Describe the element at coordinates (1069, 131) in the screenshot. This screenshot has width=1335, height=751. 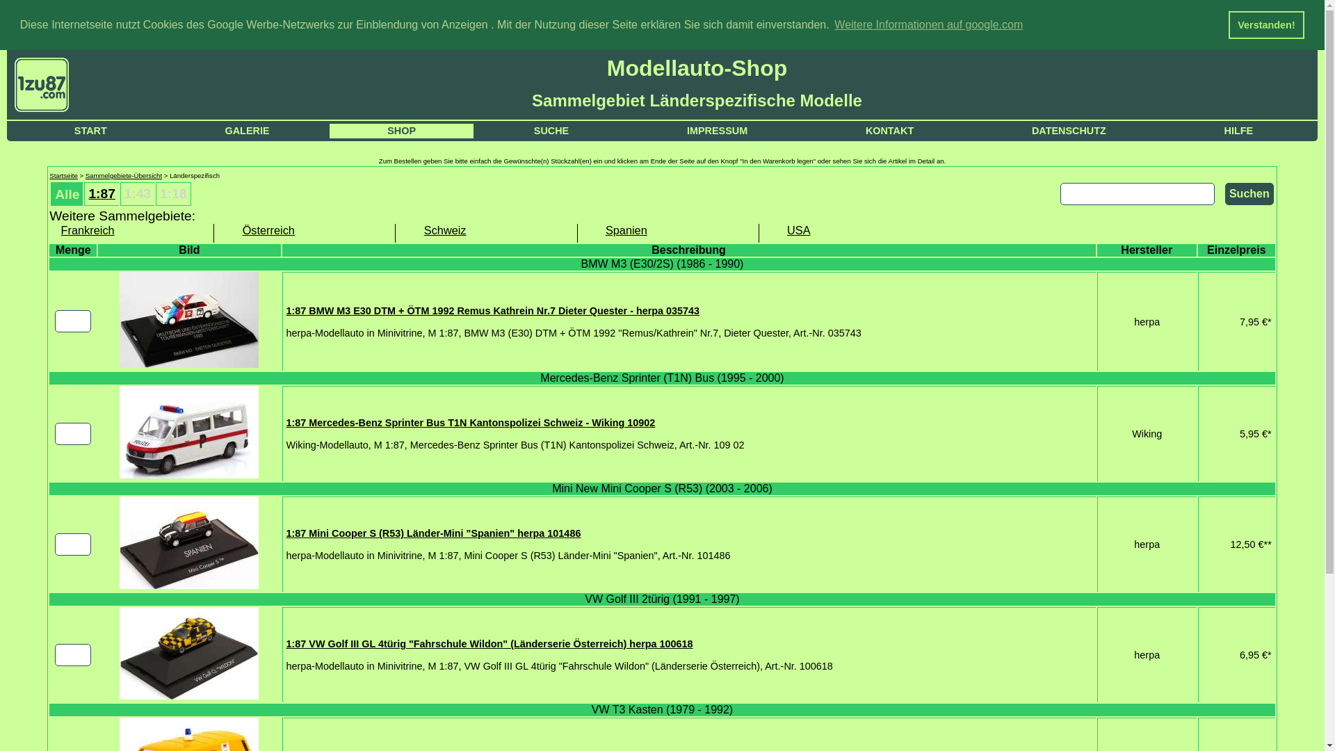
I see `DATENSCHUTZ` at that location.